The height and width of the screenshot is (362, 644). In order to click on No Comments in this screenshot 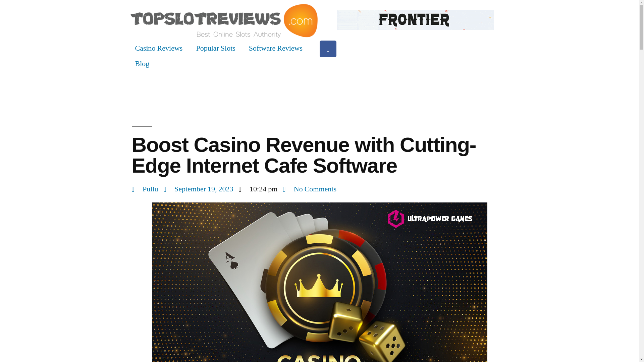, I will do `click(309, 189)`.